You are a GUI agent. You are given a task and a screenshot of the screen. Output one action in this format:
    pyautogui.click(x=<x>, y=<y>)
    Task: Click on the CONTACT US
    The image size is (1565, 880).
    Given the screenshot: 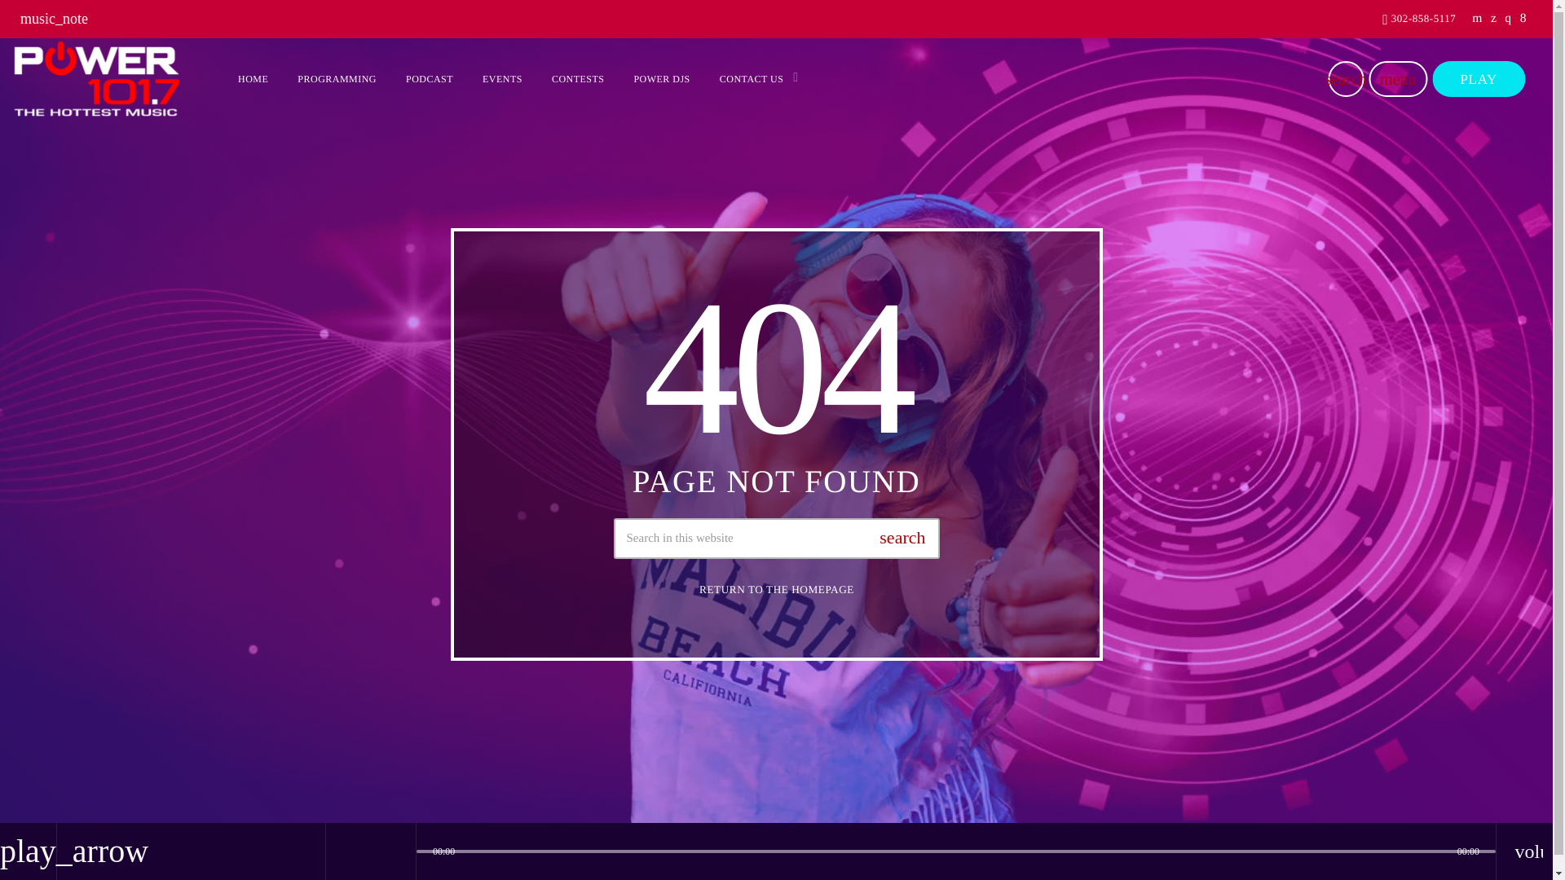 What is the action you would take?
    pyautogui.click(x=753, y=80)
    